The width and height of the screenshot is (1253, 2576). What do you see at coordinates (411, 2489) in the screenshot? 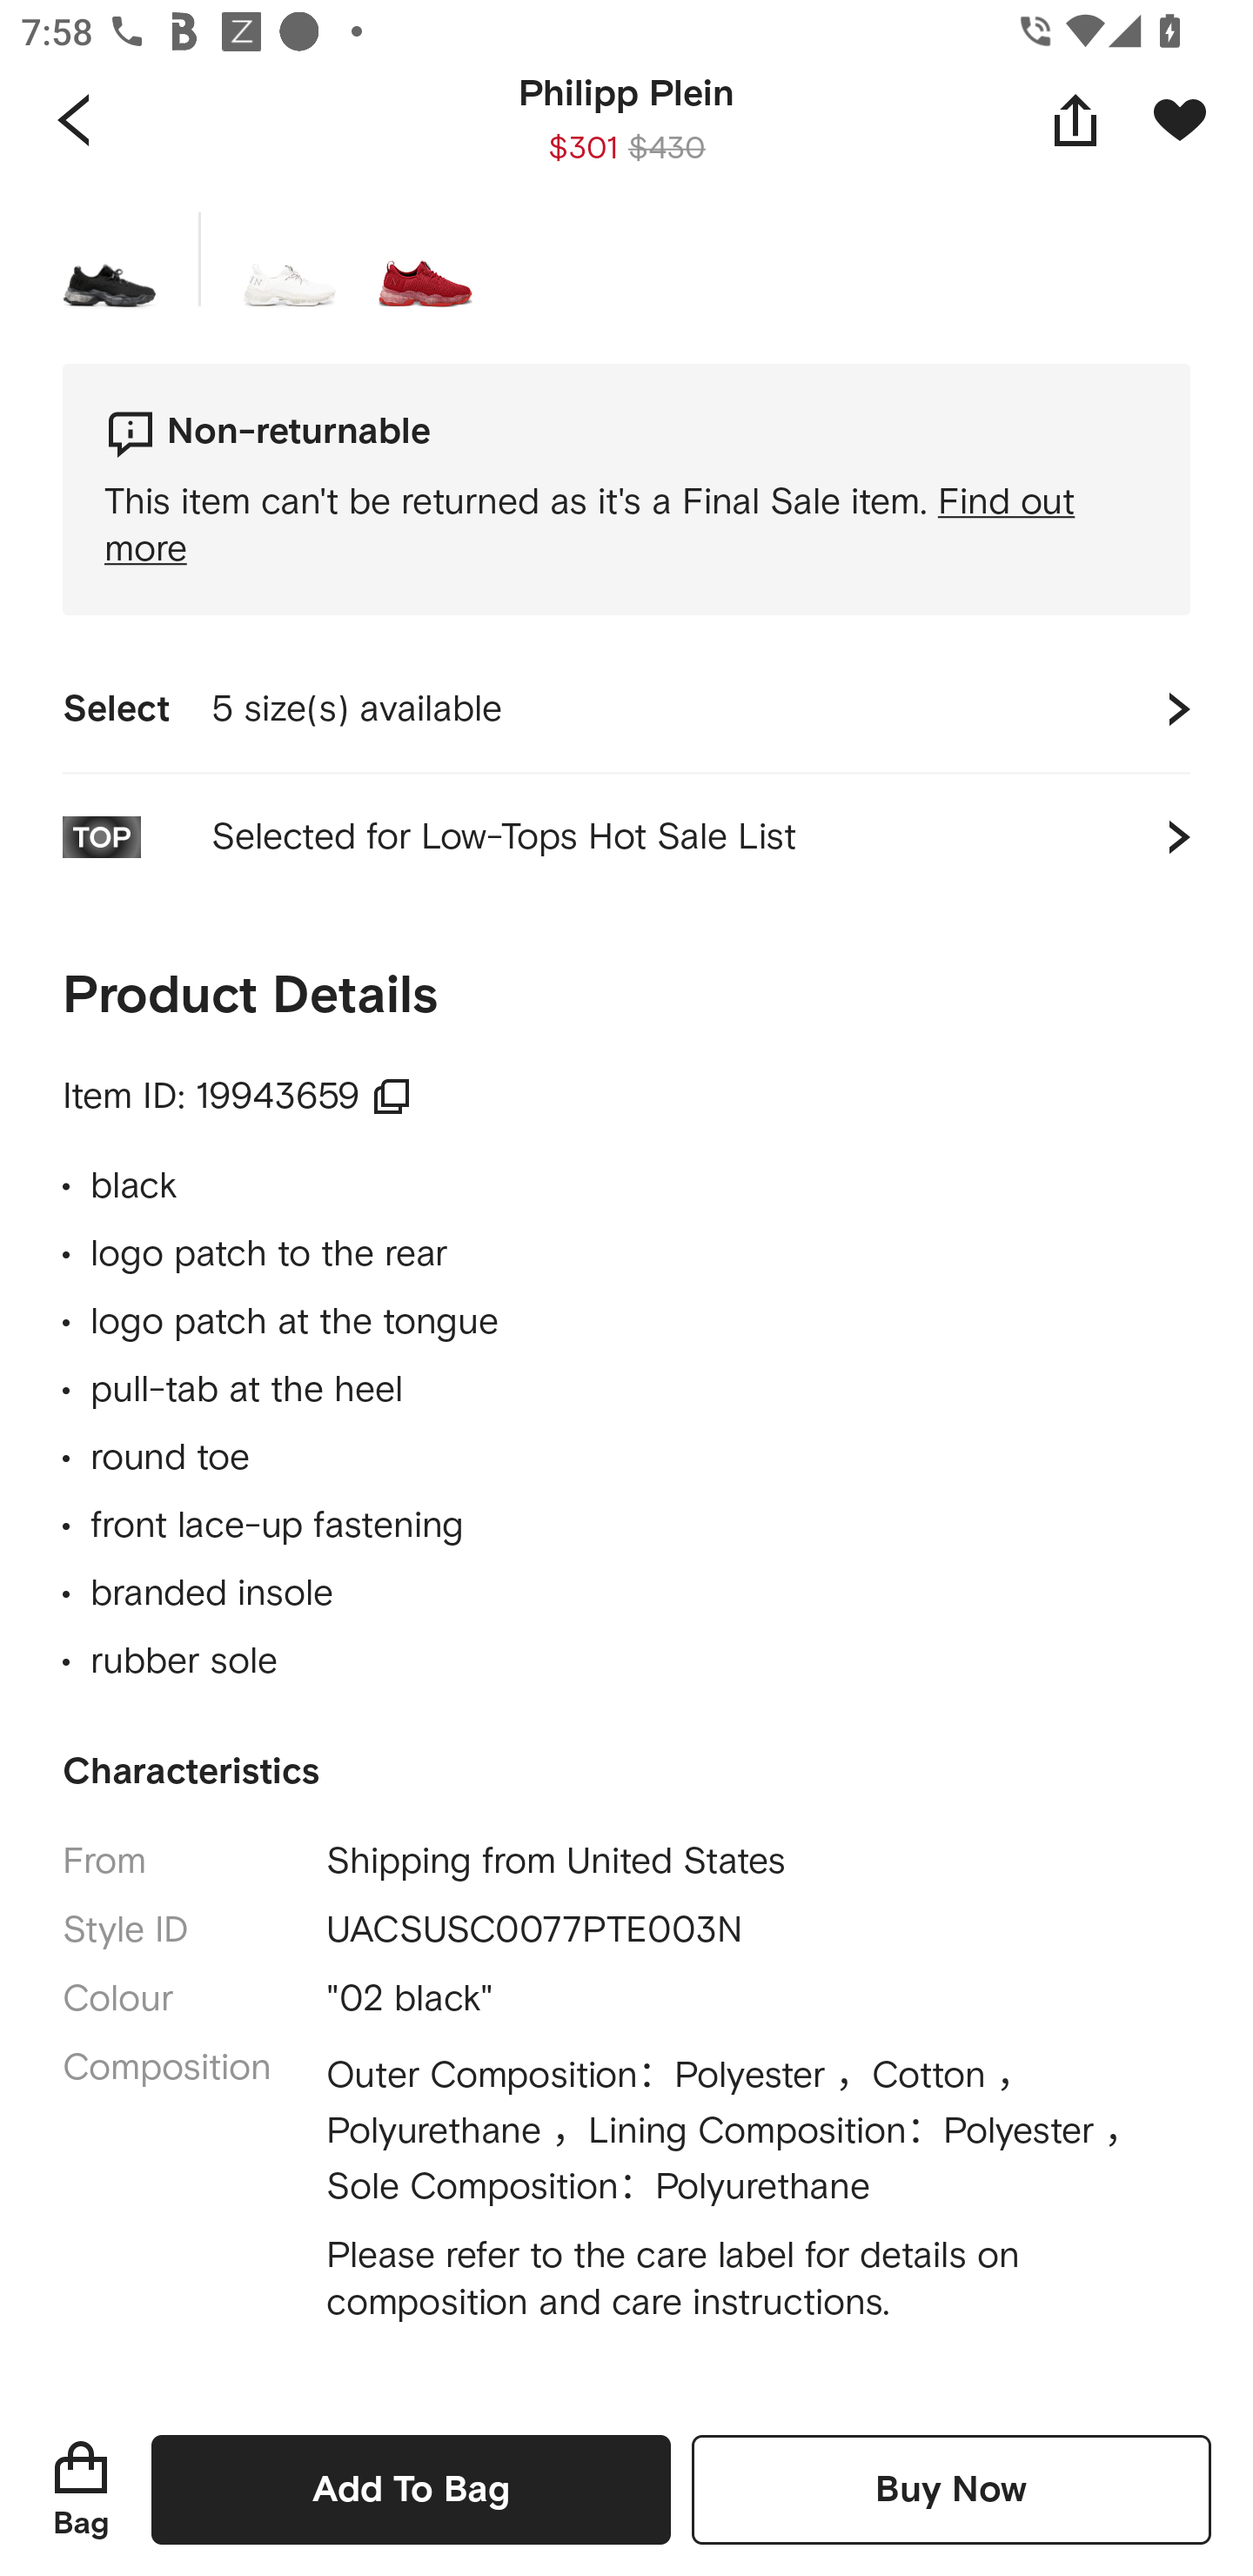
I see `Add To Bag` at bounding box center [411, 2489].